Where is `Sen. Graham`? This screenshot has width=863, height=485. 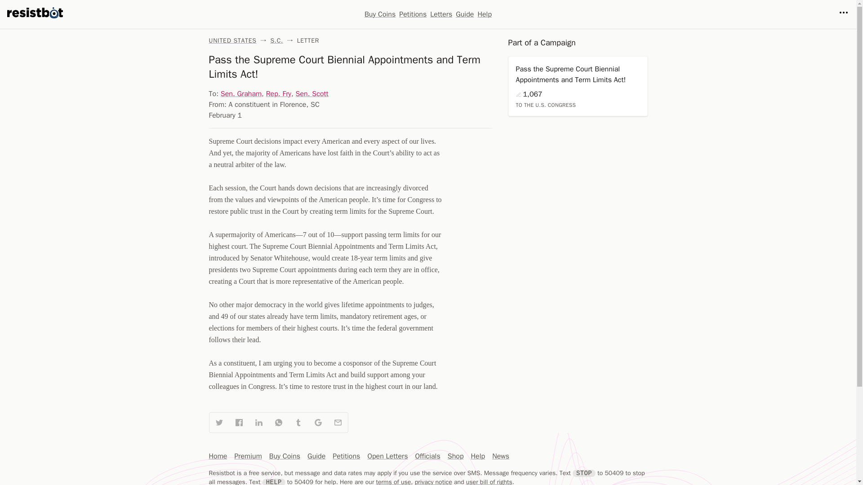
Sen. Graham is located at coordinates (241, 93).